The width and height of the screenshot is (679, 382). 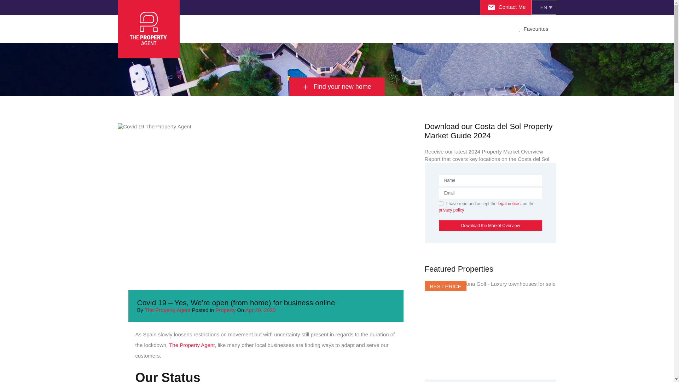 I want to click on About Celeste aka The Property Agent, so click(x=237, y=29).